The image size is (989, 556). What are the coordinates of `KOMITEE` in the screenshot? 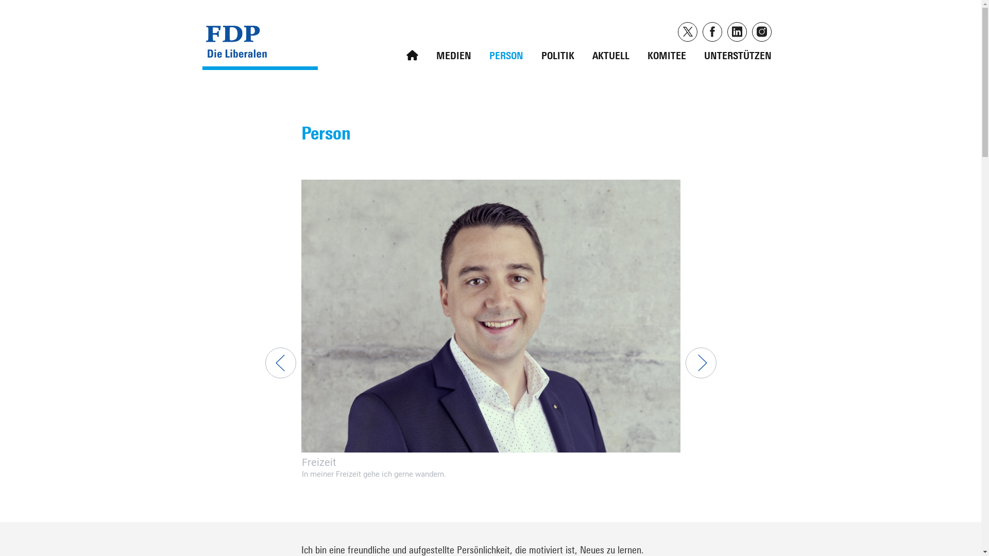 It's located at (667, 53).